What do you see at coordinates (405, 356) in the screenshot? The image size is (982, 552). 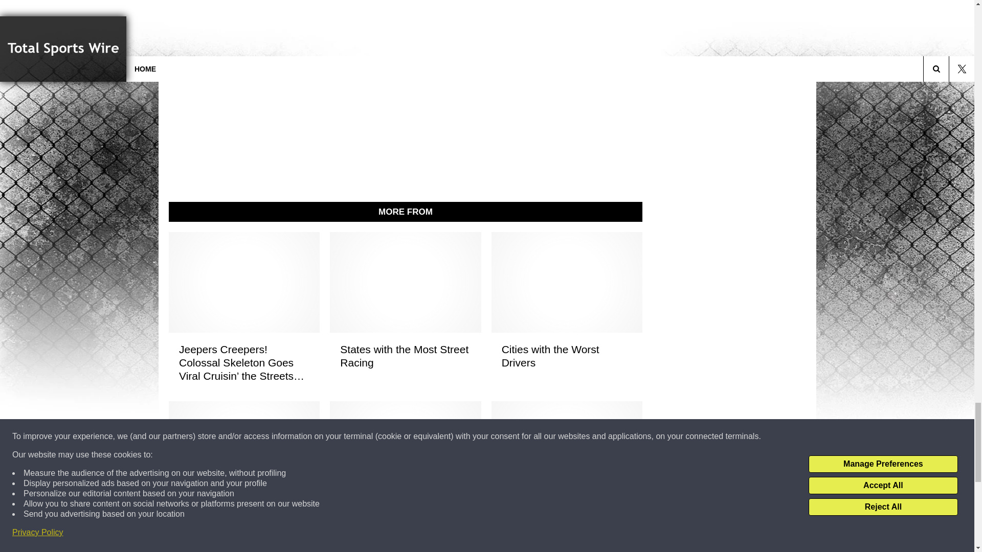 I see `States with the Most Street Racing` at bounding box center [405, 356].